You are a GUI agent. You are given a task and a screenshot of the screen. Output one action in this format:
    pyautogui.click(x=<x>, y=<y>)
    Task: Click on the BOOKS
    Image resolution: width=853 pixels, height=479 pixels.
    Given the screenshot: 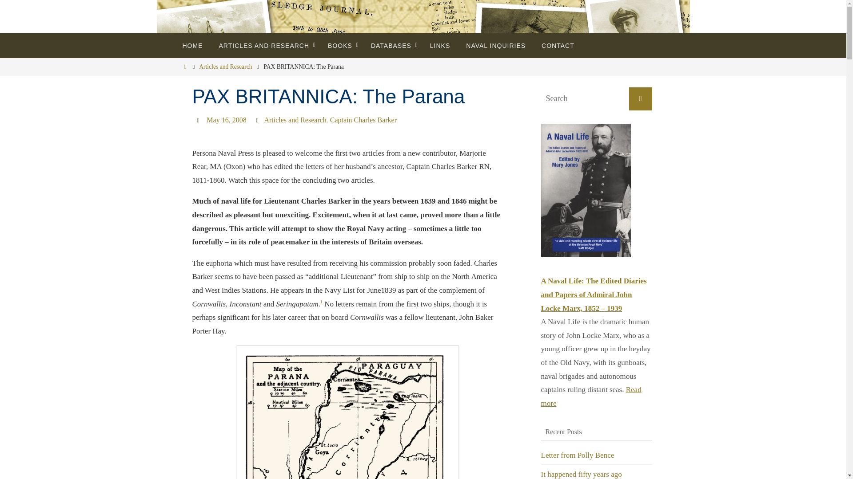 What is the action you would take?
    pyautogui.click(x=341, y=45)
    